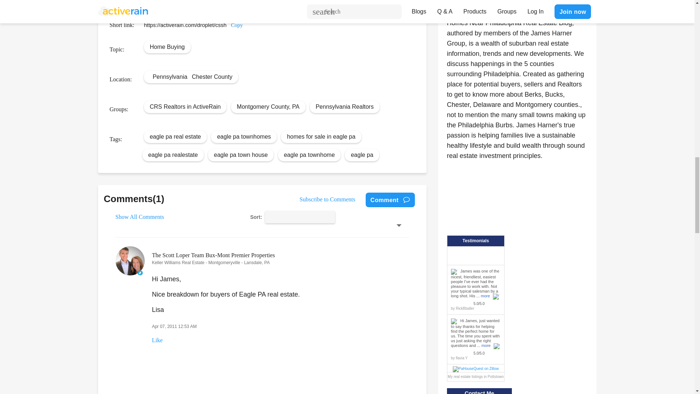 The width and height of the screenshot is (700, 394). What do you see at coordinates (370, 0) in the screenshot?
I see `Email` at bounding box center [370, 0].